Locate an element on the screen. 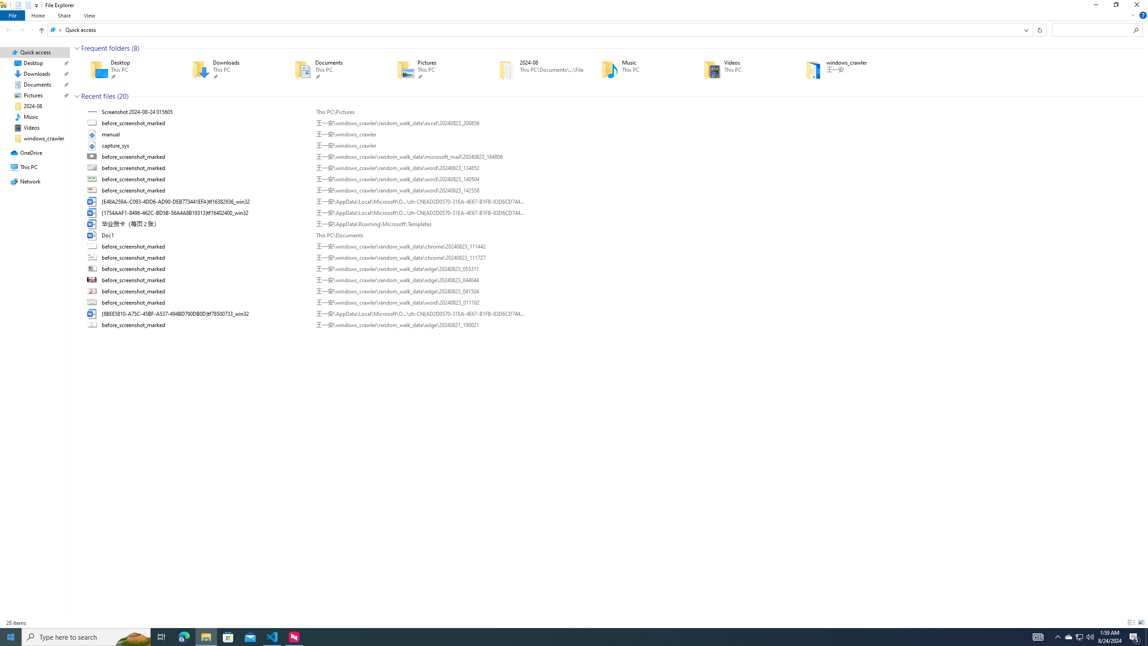  Desktop is located at coordinates (128, 70).